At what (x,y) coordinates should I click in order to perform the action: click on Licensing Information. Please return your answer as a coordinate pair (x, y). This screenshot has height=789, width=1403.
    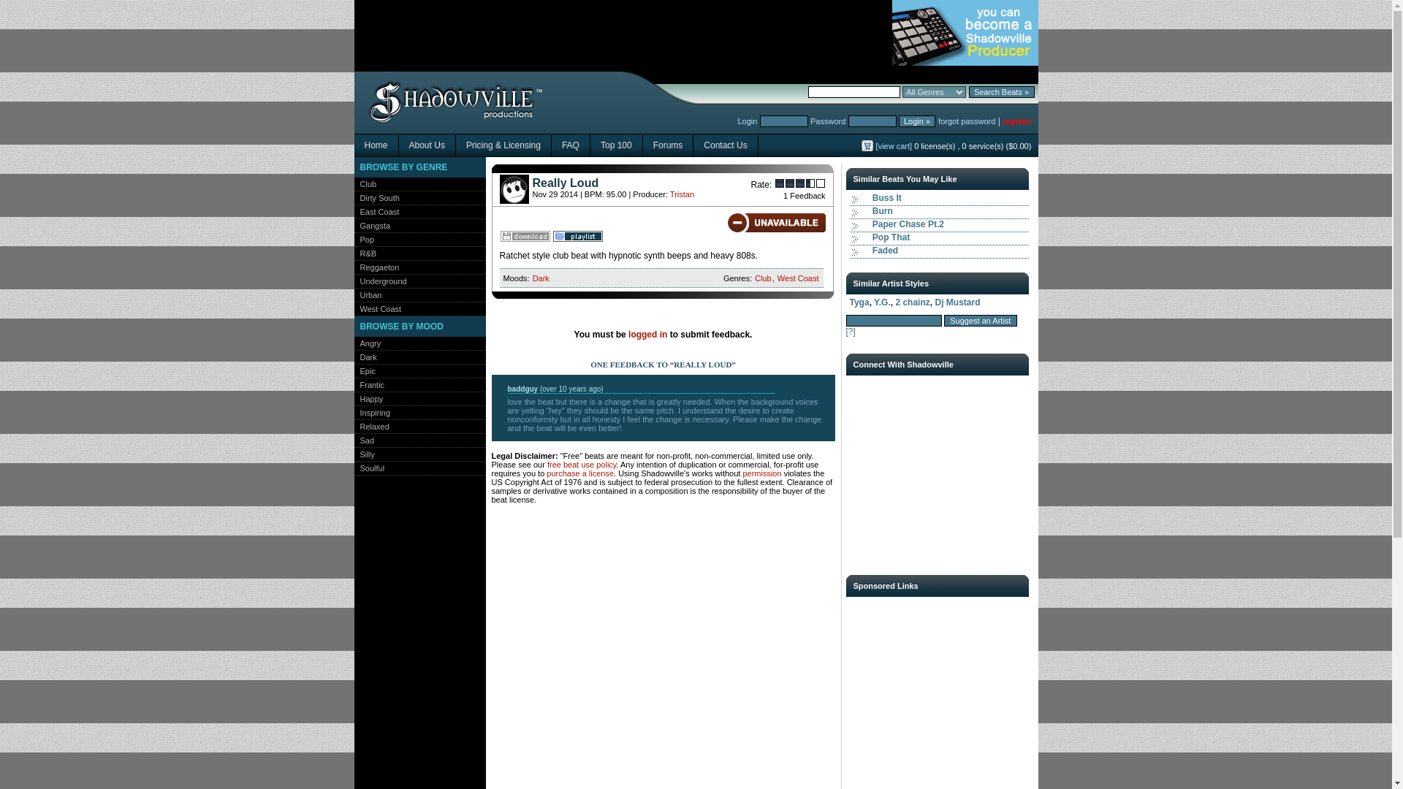
    Looking at the image, I should click on (503, 145).